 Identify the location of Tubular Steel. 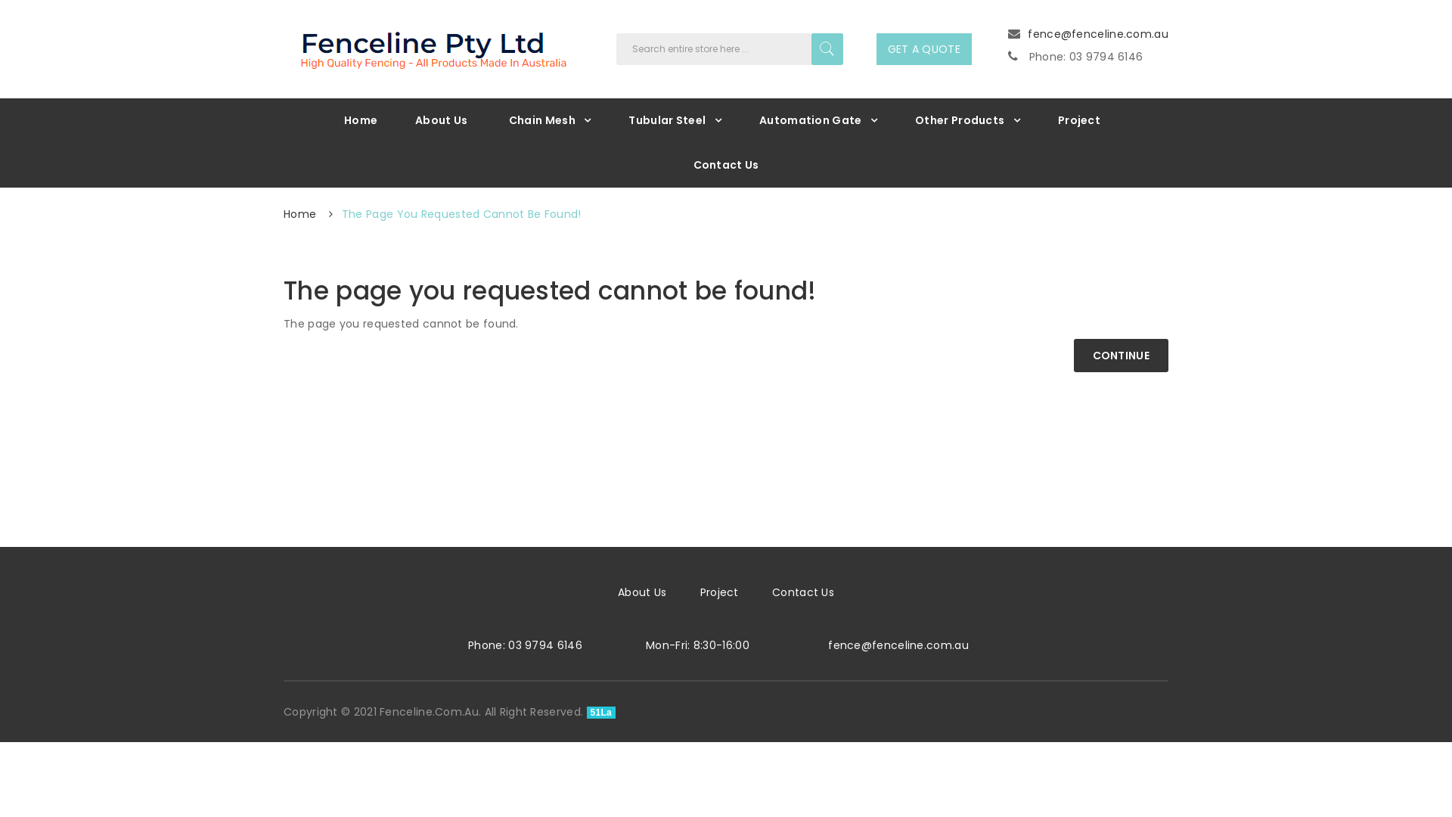
(675, 121).